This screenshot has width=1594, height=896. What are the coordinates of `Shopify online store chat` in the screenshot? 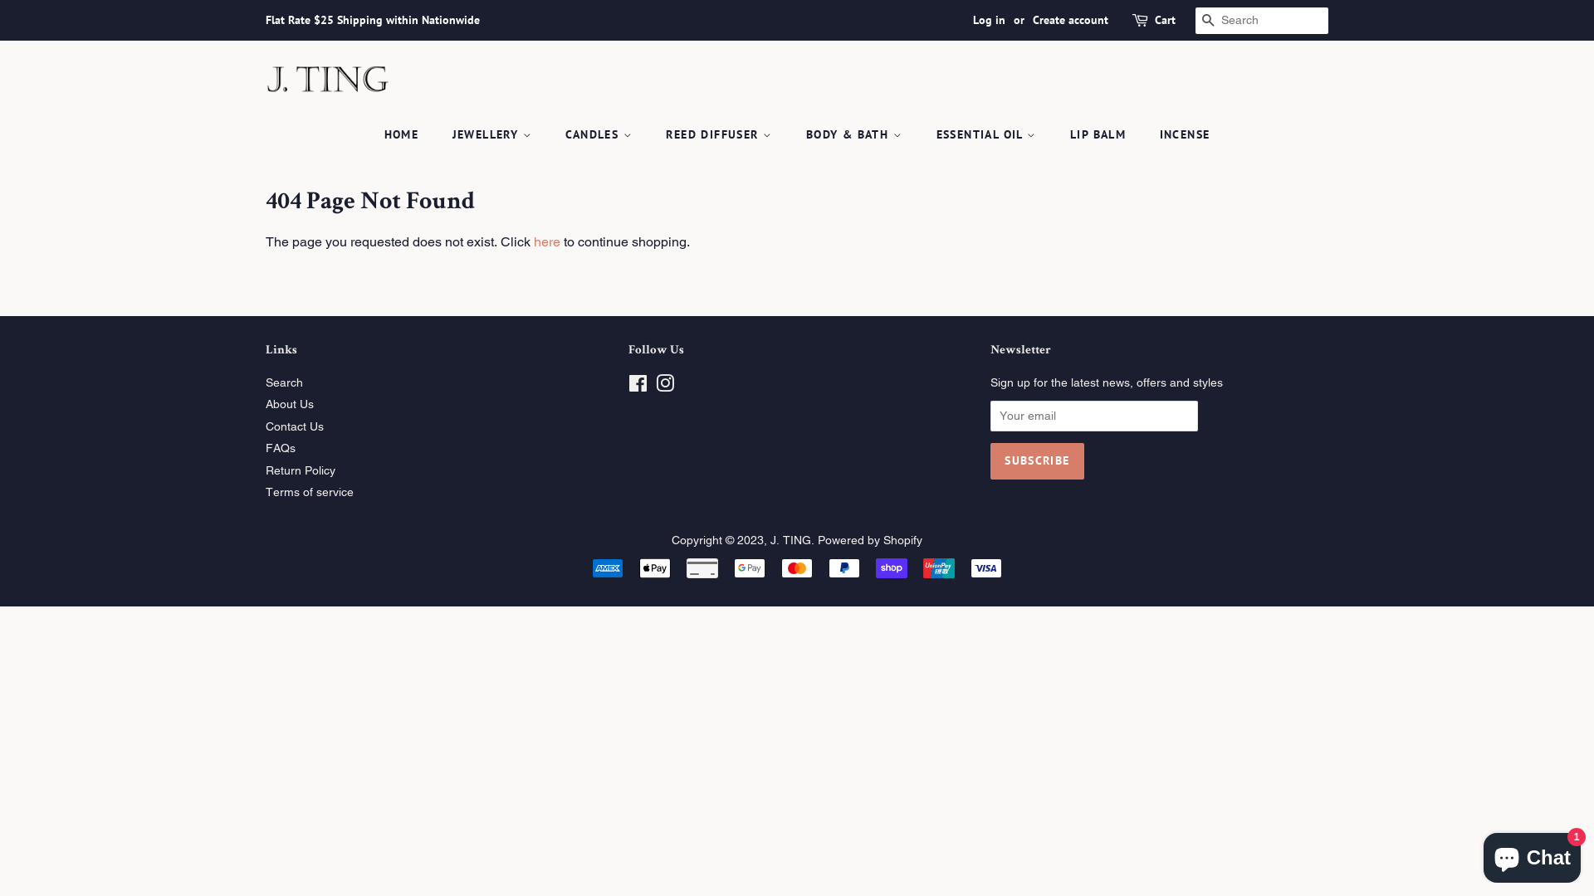 It's located at (1533, 855).